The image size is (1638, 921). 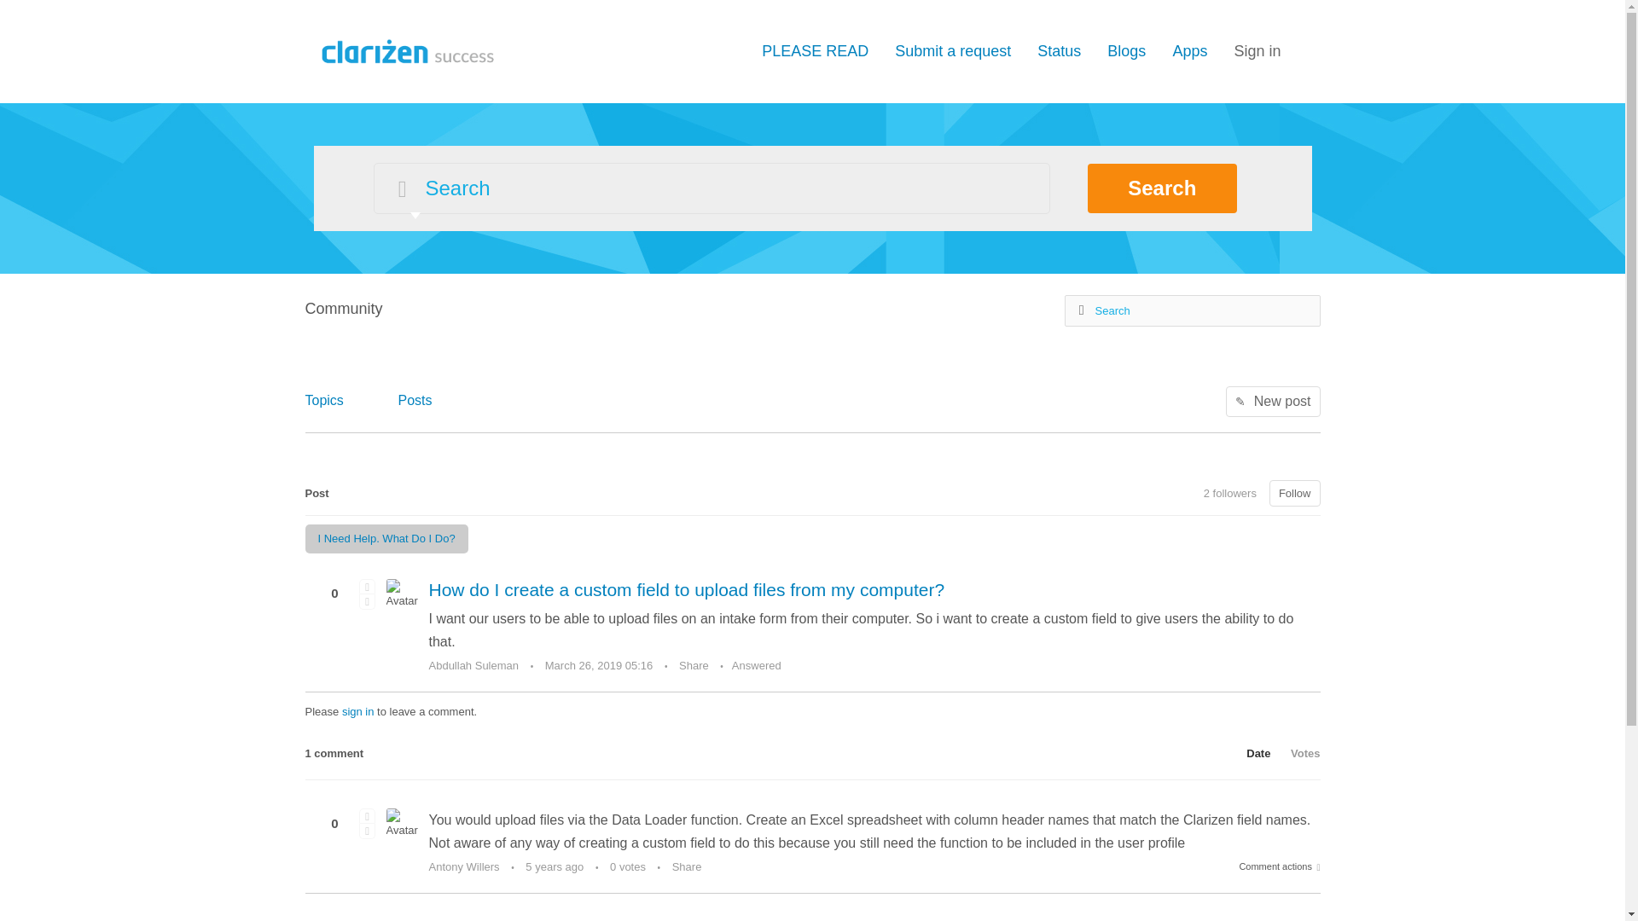 I want to click on Sign in, so click(x=1257, y=51).